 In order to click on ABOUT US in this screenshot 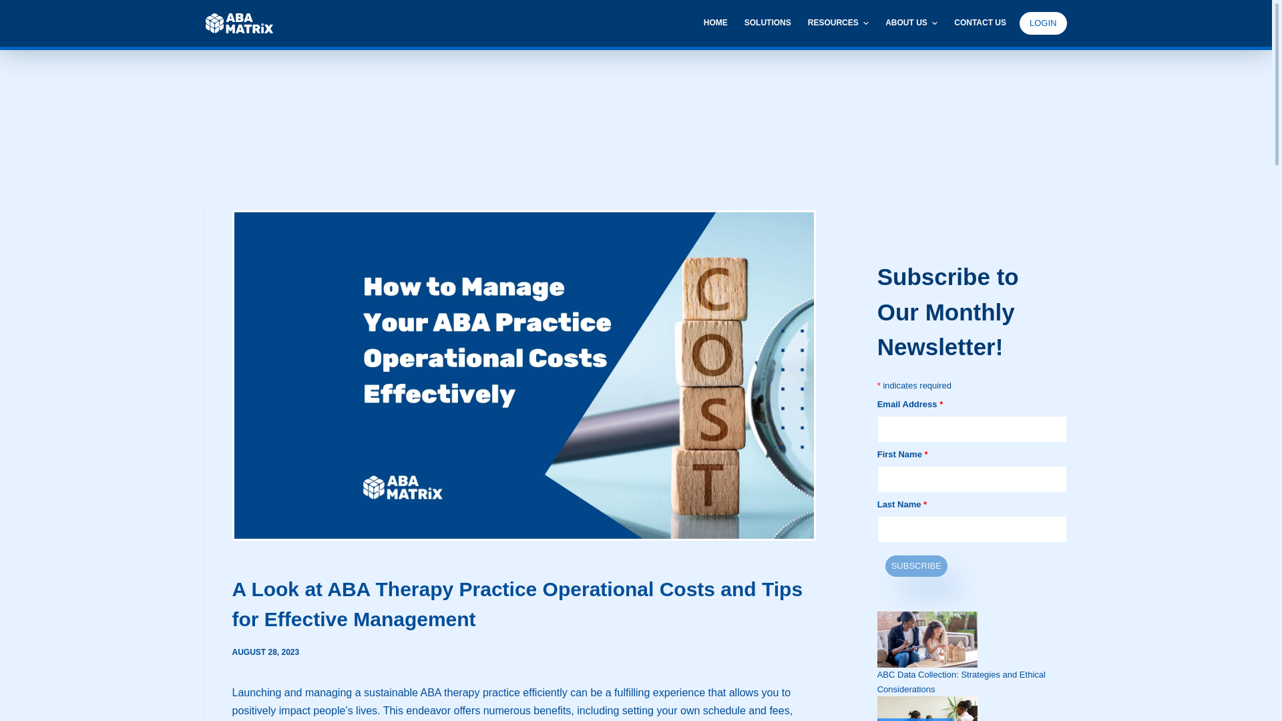, I will do `click(911, 23)`.